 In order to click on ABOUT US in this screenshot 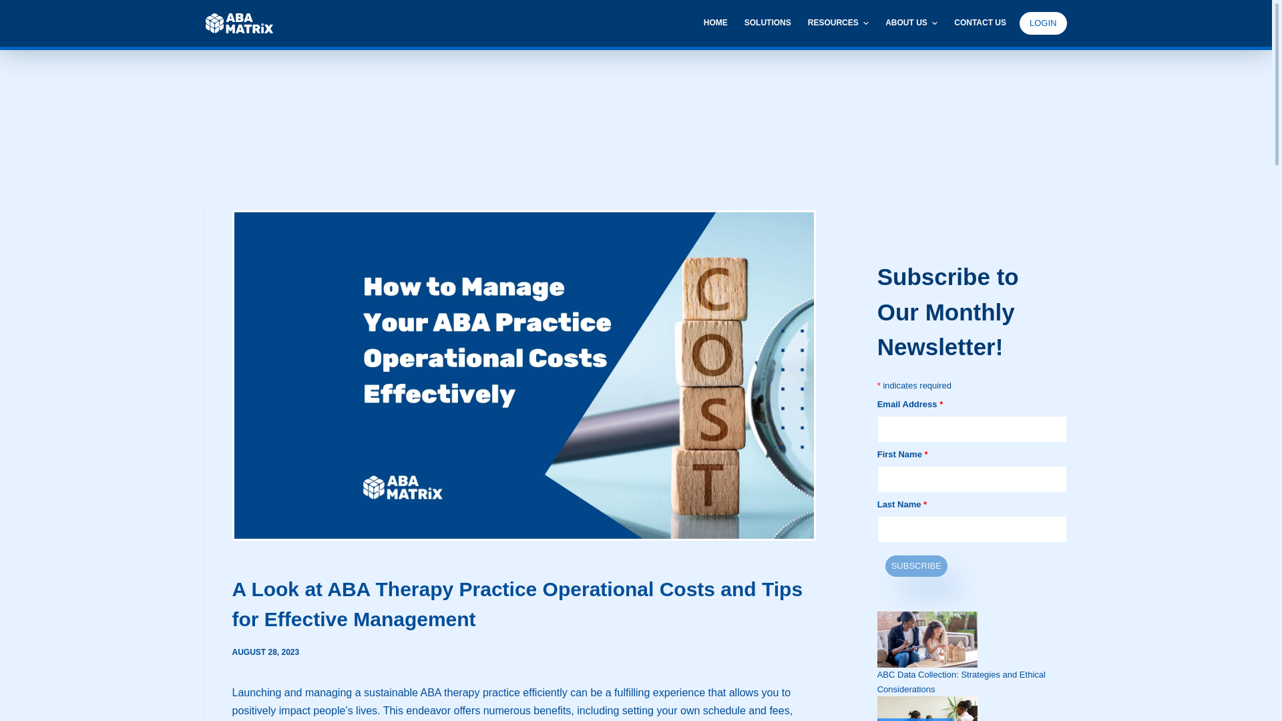, I will do `click(911, 23)`.